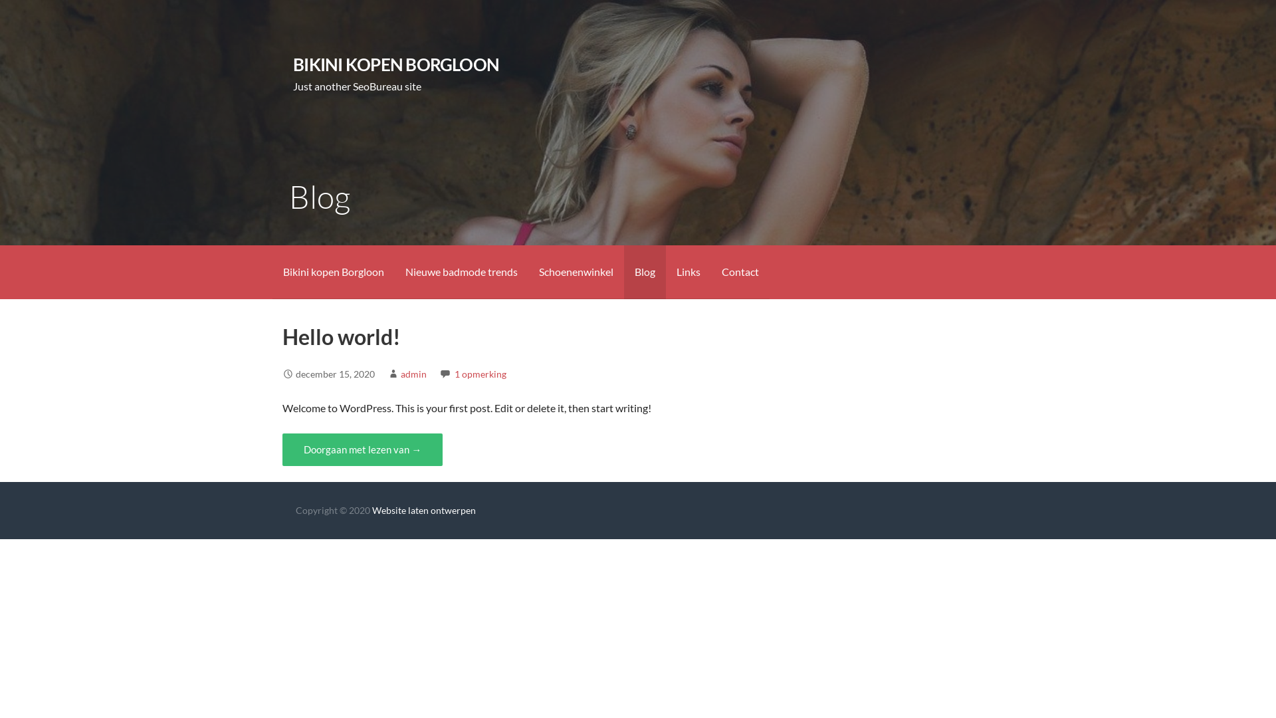 This screenshot has width=1276, height=718. I want to click on Naar inhoud gaan, so click(0, 0).